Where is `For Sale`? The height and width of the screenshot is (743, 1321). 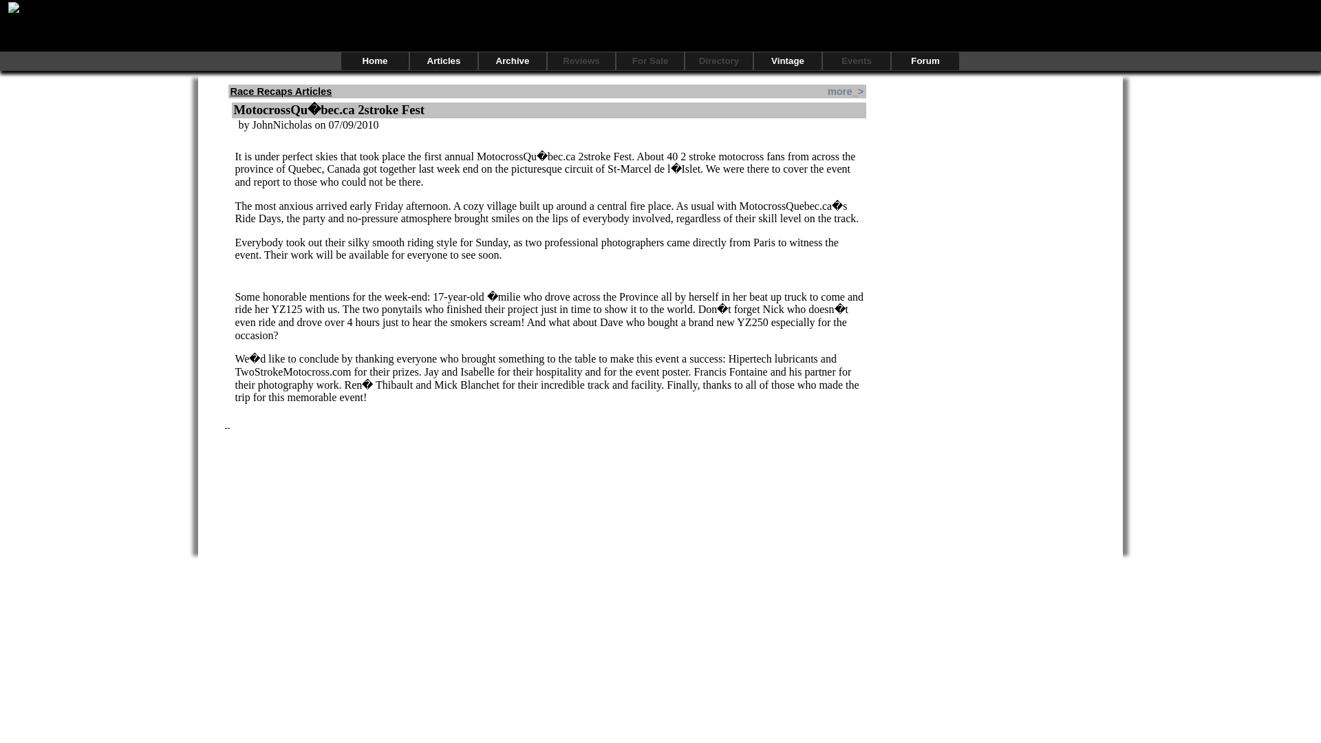
For Sale is located at coordinates (650, 61).